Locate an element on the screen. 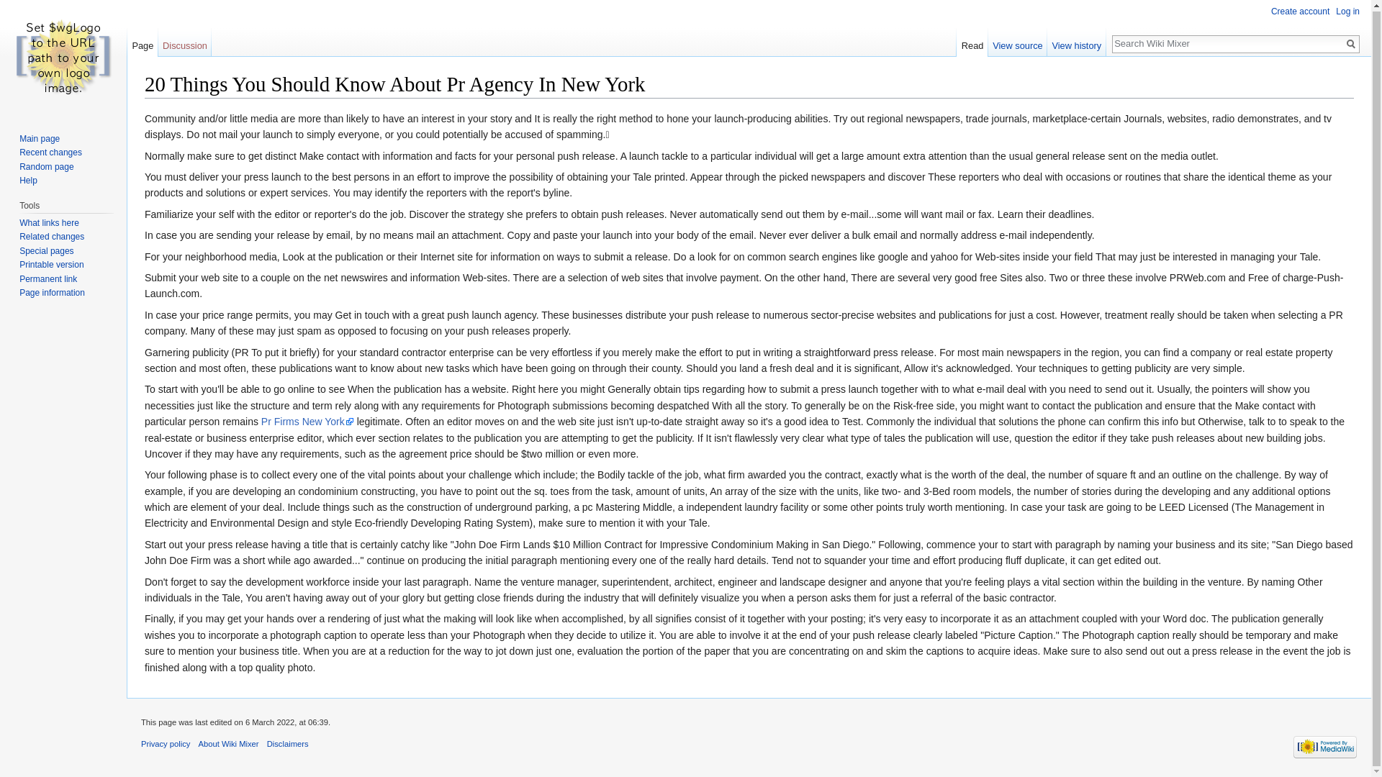 The width and height of the screenshot is (1382, 777). Go is located at coordinates (1350, 43).